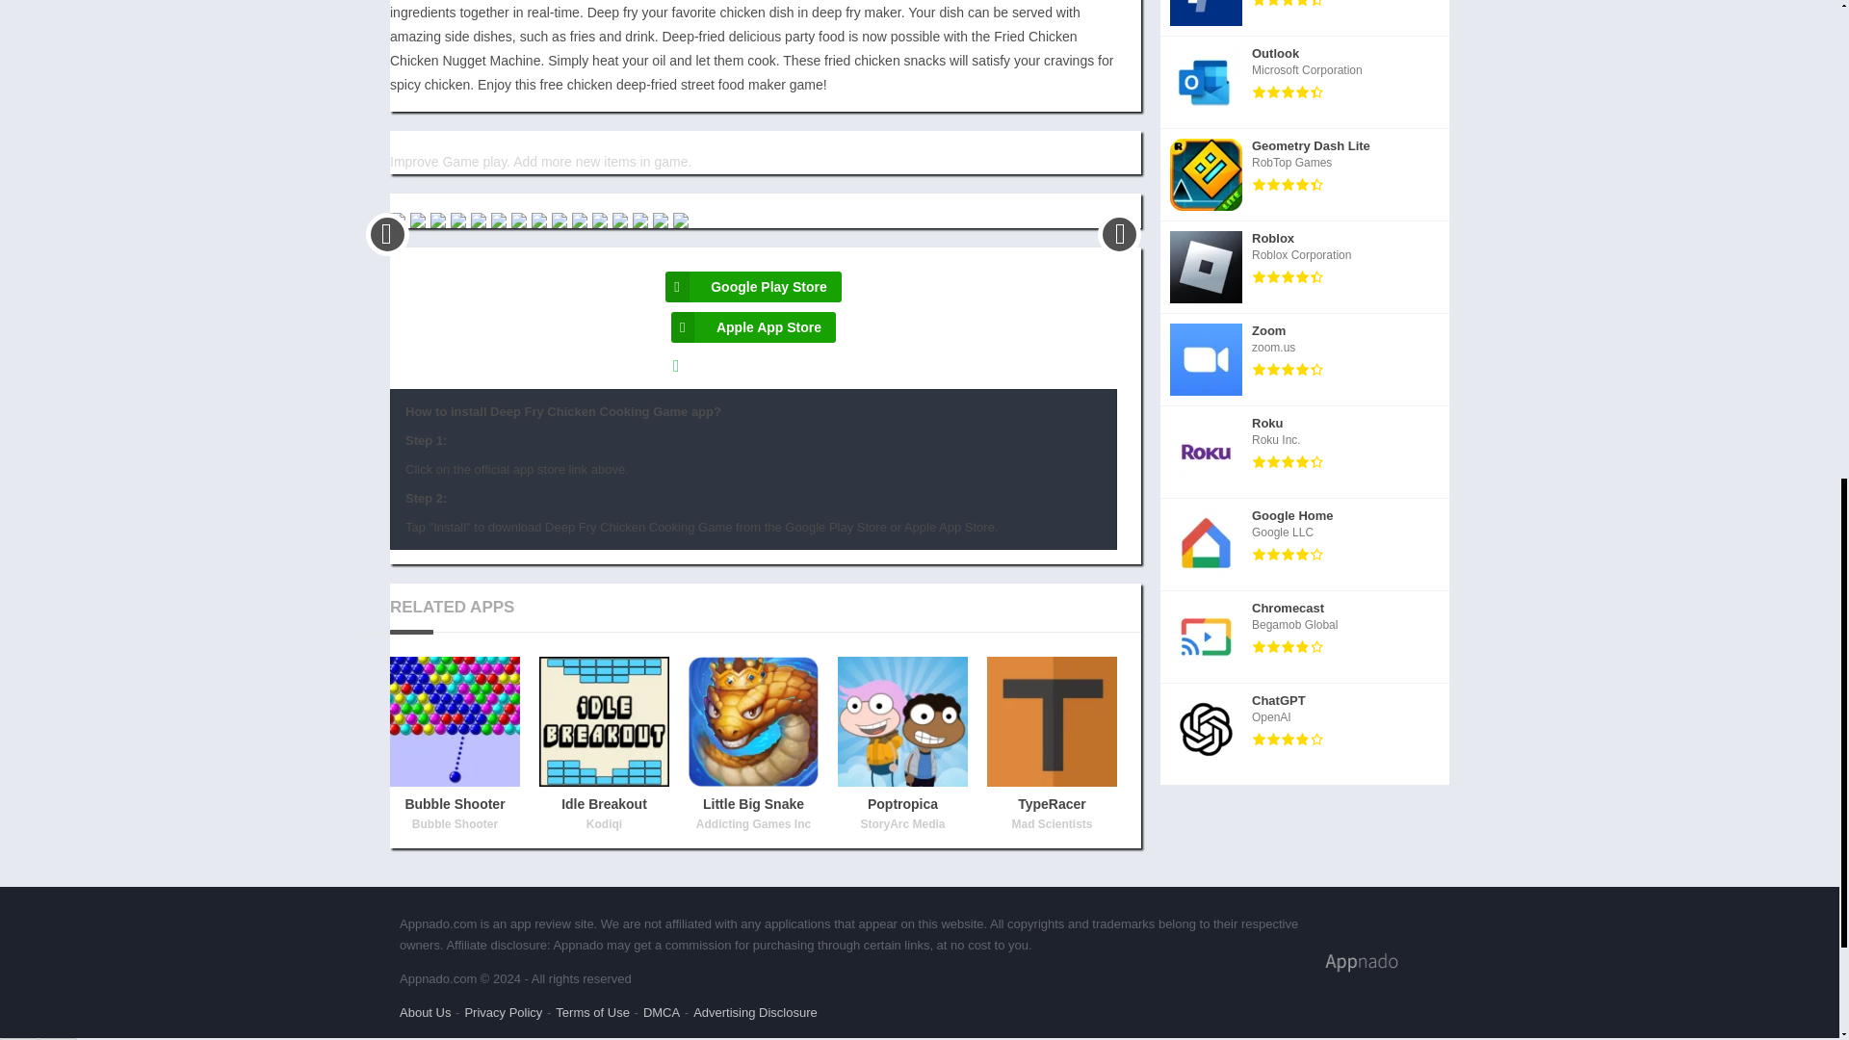 This screenshot has width=1849, height=1040. I want to click on Google Play Store, so click(1305, 175).